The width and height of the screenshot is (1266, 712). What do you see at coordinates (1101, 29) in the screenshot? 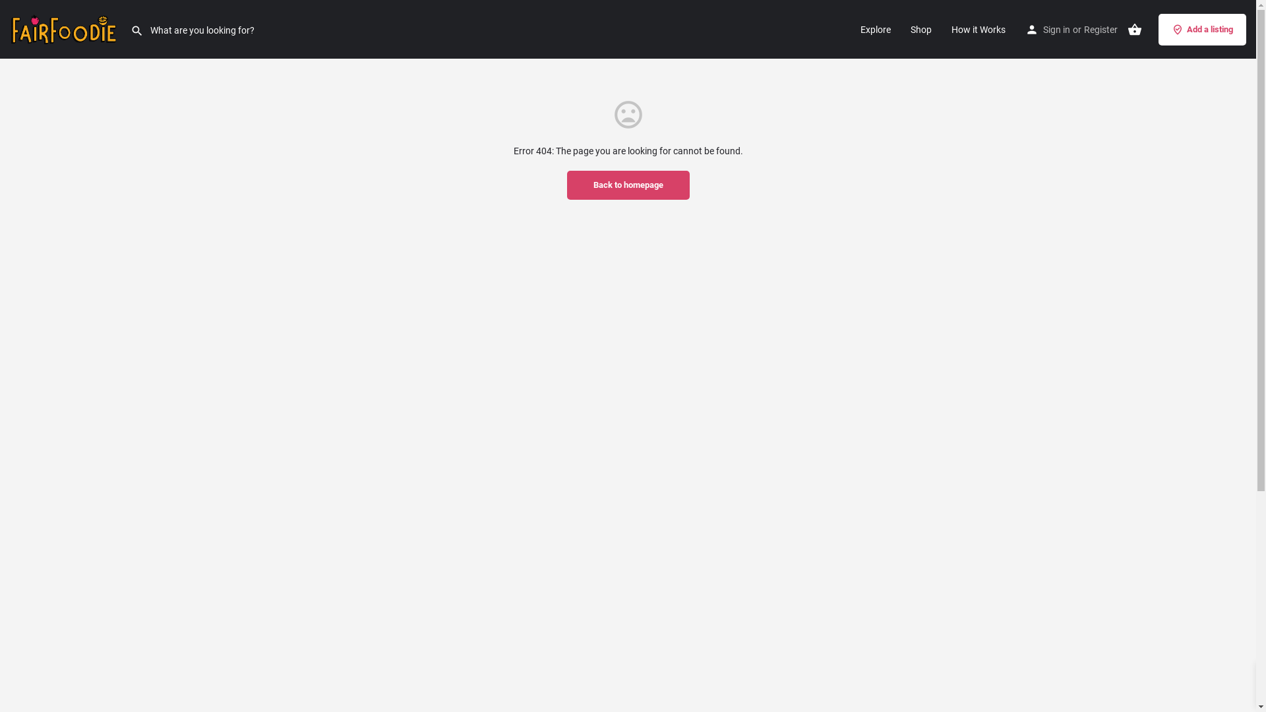
I see `Register` at bounding box center [1101, 29].